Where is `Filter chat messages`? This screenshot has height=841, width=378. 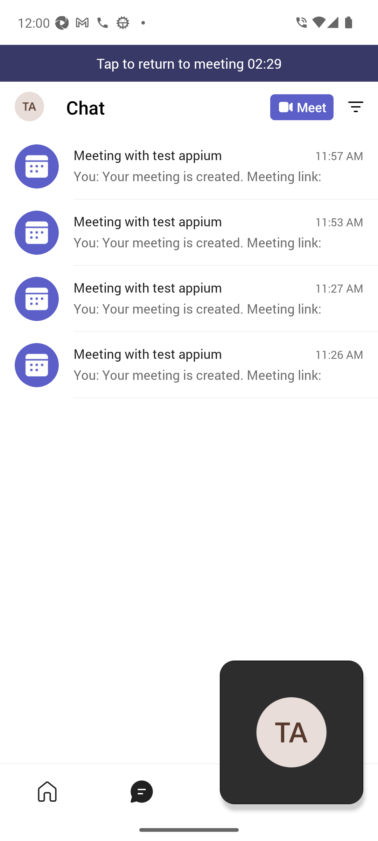 Filter chat messages is located at coordinates (356, 107).